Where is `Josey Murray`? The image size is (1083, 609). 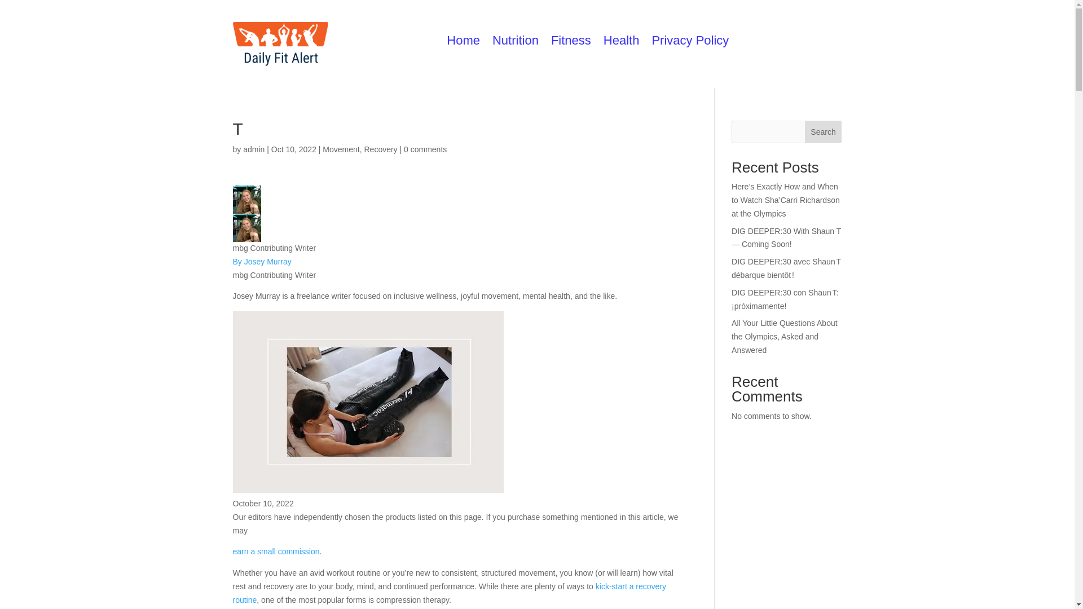 Josey Murray is located at coordinates (246, 200).